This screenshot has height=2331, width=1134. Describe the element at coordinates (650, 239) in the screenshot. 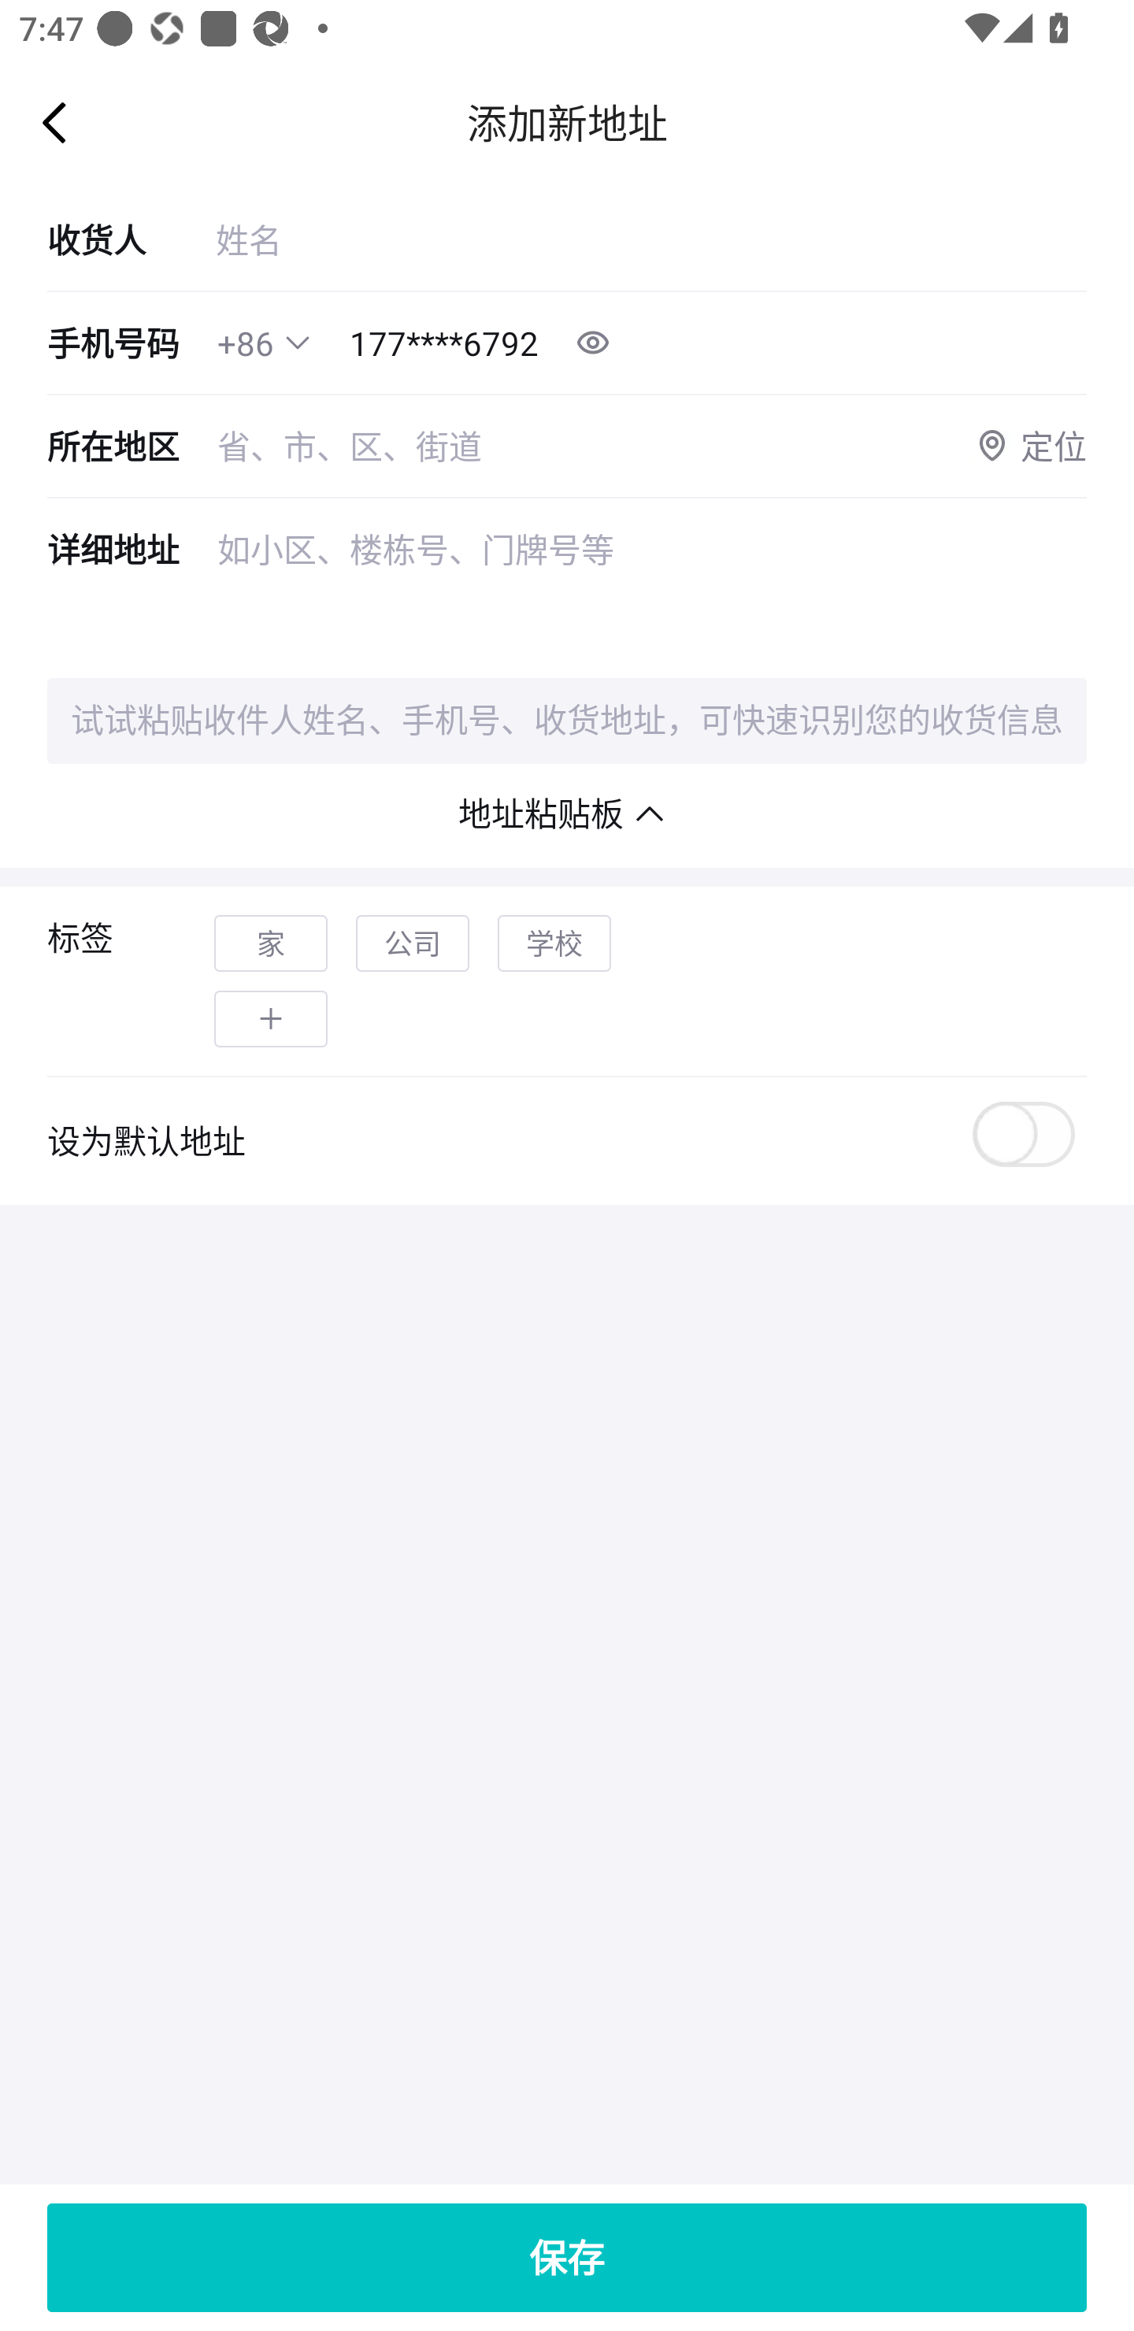

I see `姓名` at that location.